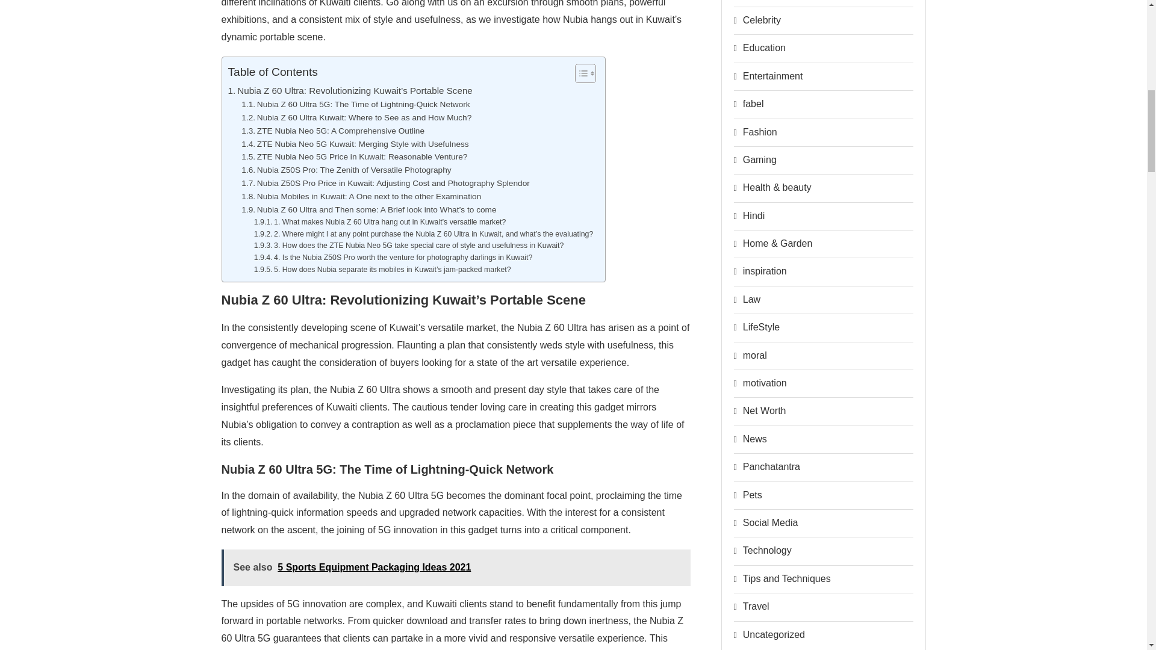 Image resolution: width=1156 pixels, height=650 pixels. What do you see at coordinates (355, 105) in the screenshot?
I see `Nubia Z 60 Ultra 5G: The Time of Lightning-Quick Network` at bounding box center [355, 105].